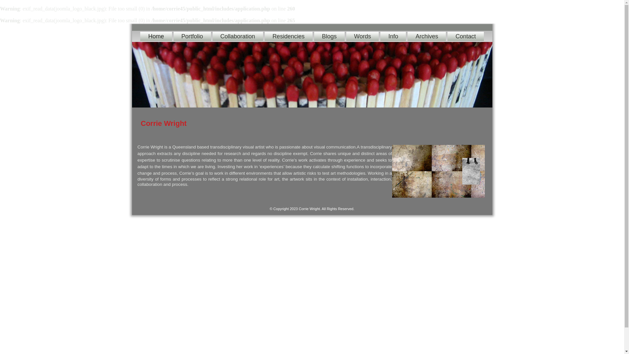 The width and height of the screenshot is (629, 354). What do you see at coordinates (427, 36) in the screenshot?
I see `Archives` at bounding box center [427, 36].